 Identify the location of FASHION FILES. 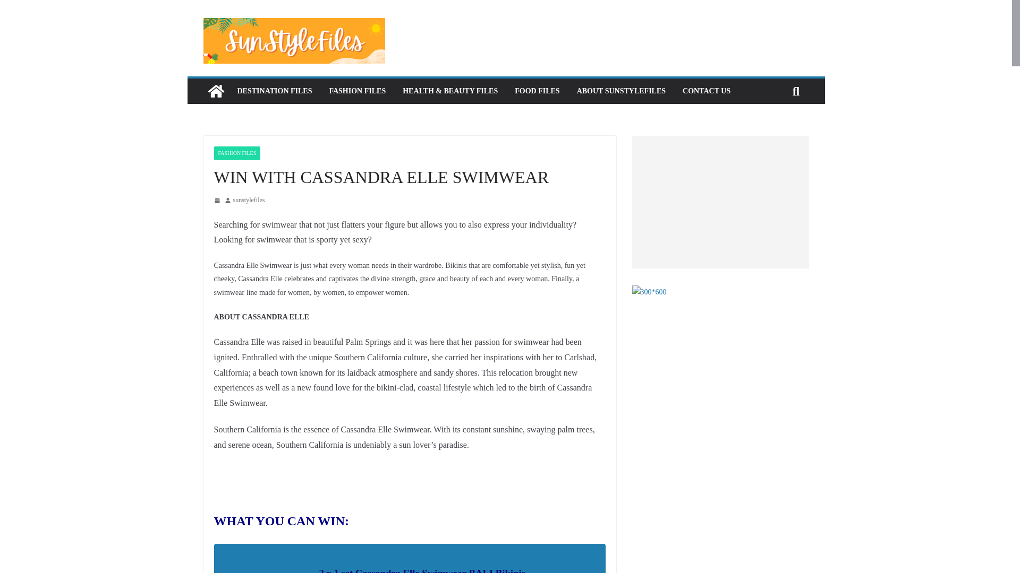
(357, 91).